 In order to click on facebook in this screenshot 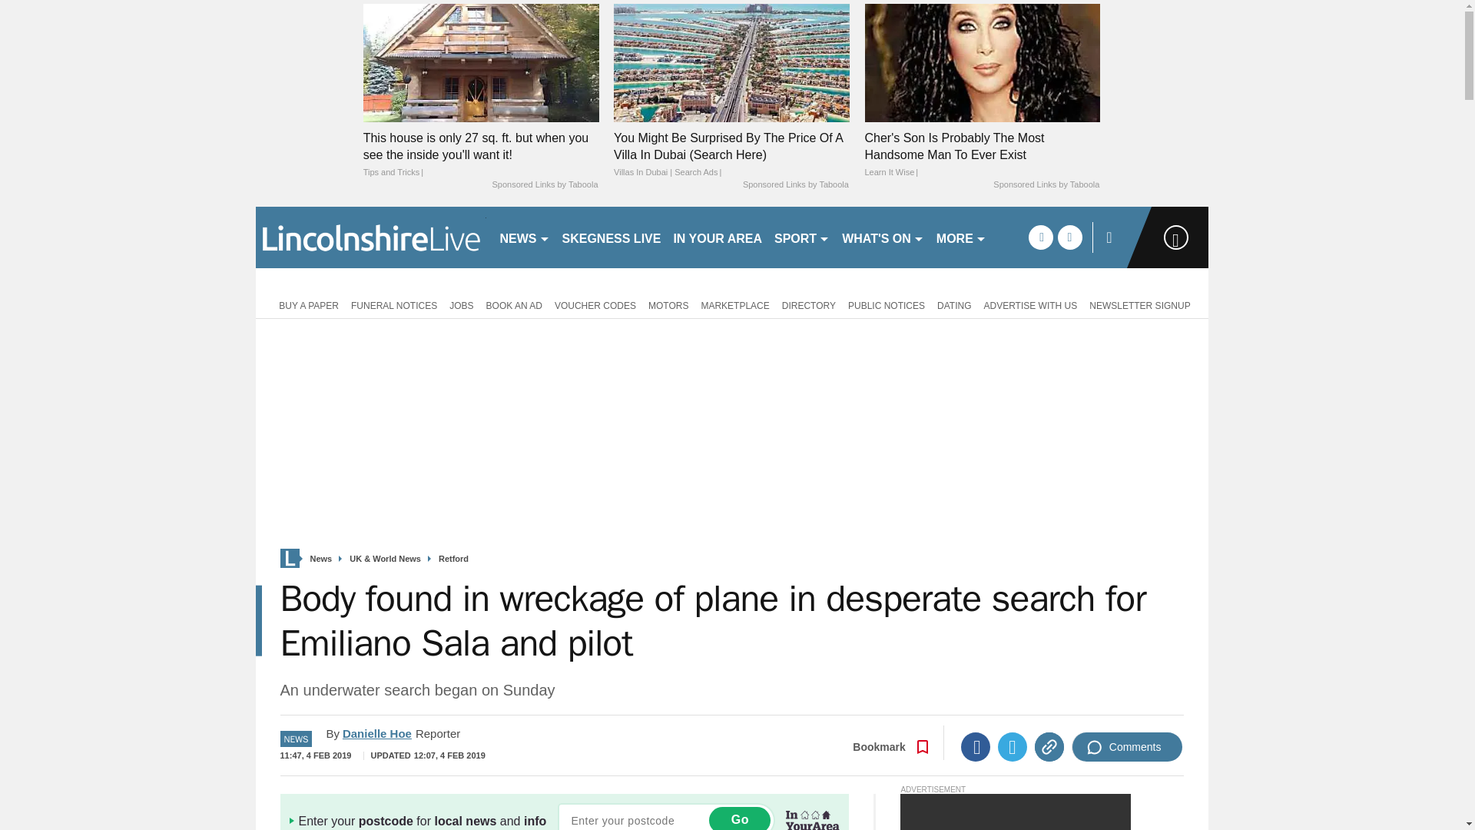, I will do `click(1040, 237)`.